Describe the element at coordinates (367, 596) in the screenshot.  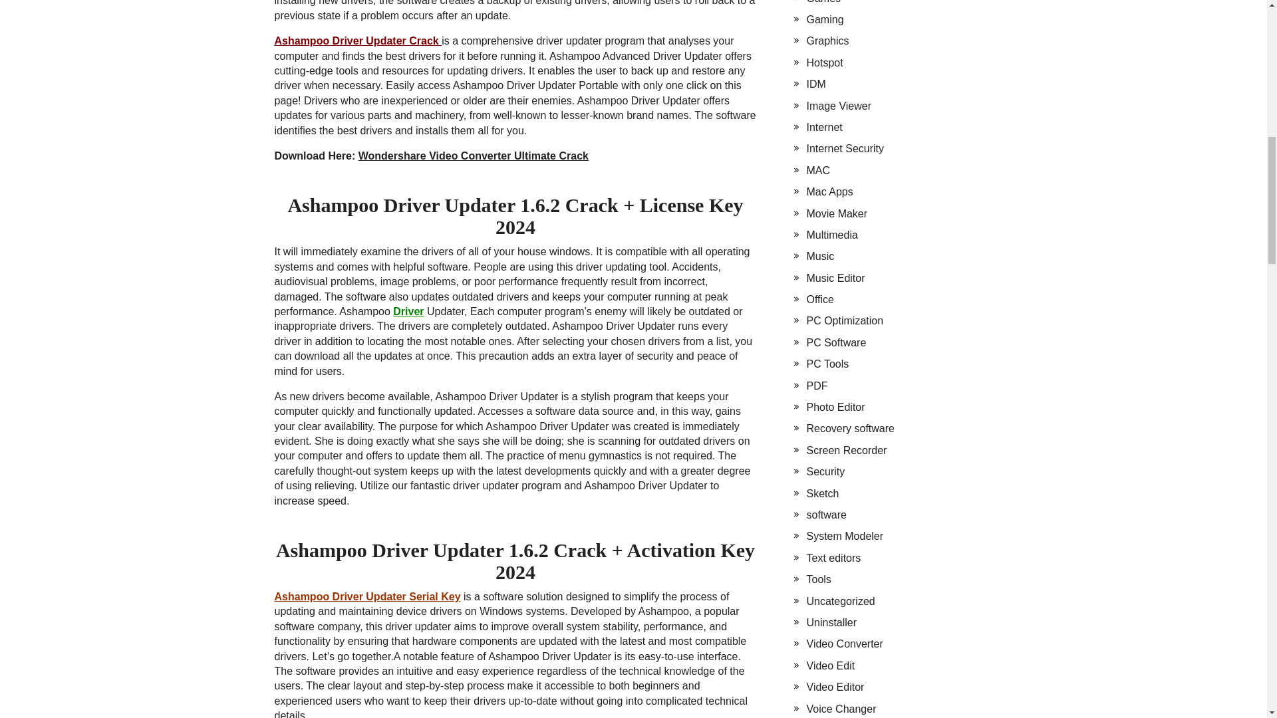
I see `Ashampoo Driver Updater Serial Key` at that location.